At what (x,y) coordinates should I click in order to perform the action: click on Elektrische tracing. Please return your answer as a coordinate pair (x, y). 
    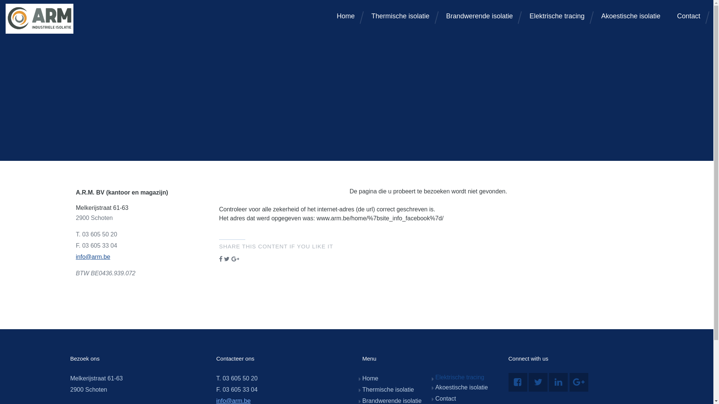
    Looking at the image, I should click on (460, 377).